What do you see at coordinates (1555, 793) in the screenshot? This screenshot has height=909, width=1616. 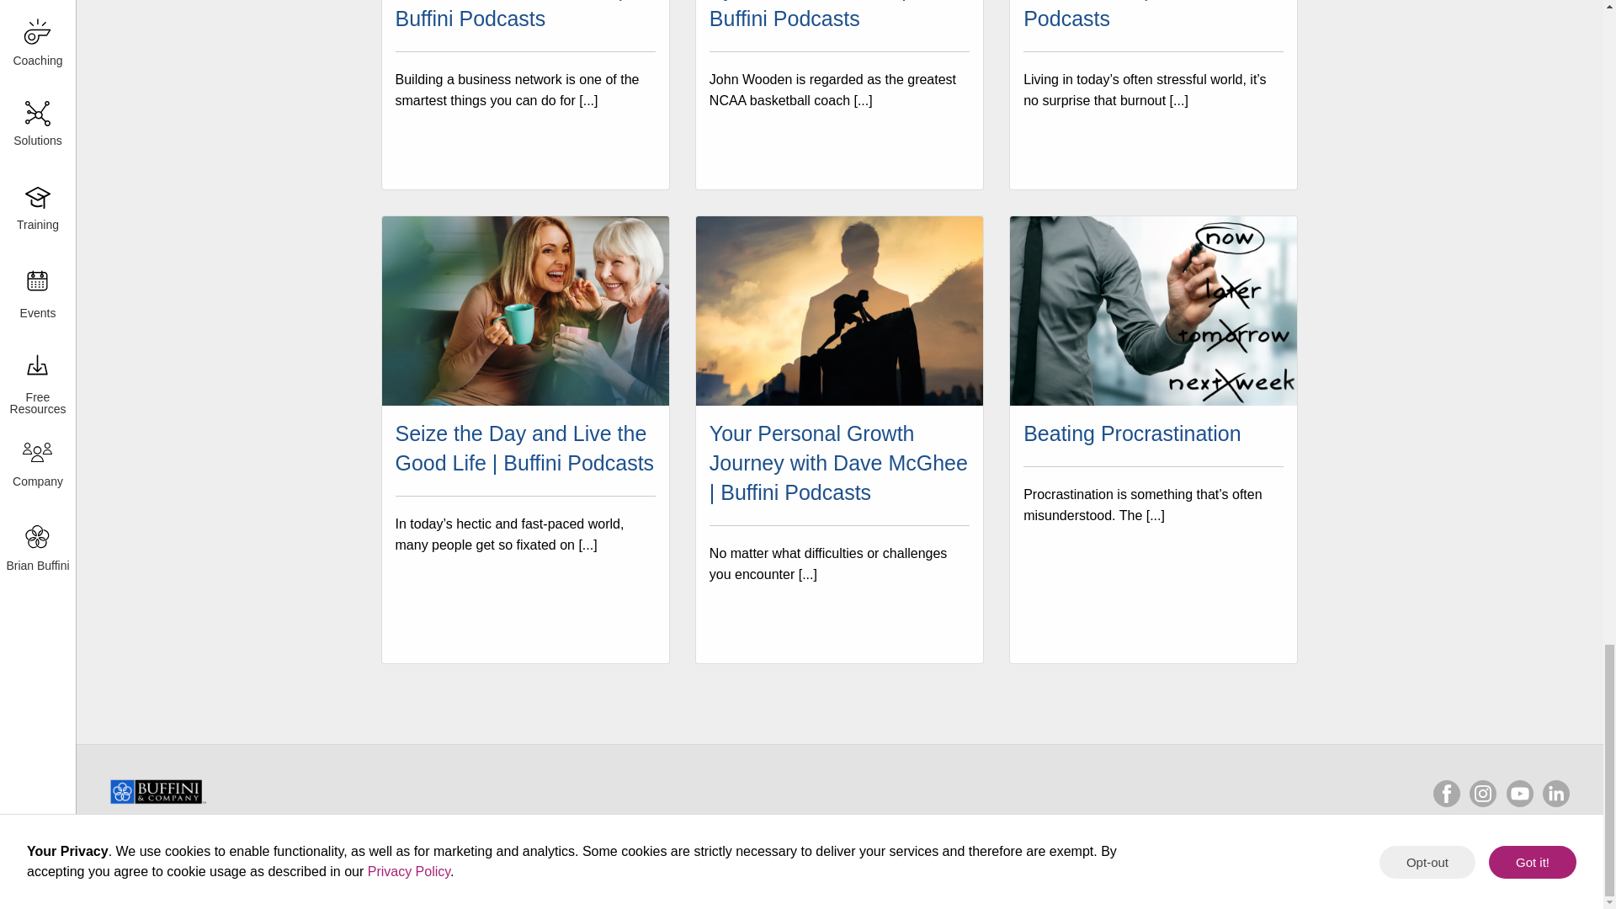 I see `LinkedIn` at bounding box center [1555, 793].